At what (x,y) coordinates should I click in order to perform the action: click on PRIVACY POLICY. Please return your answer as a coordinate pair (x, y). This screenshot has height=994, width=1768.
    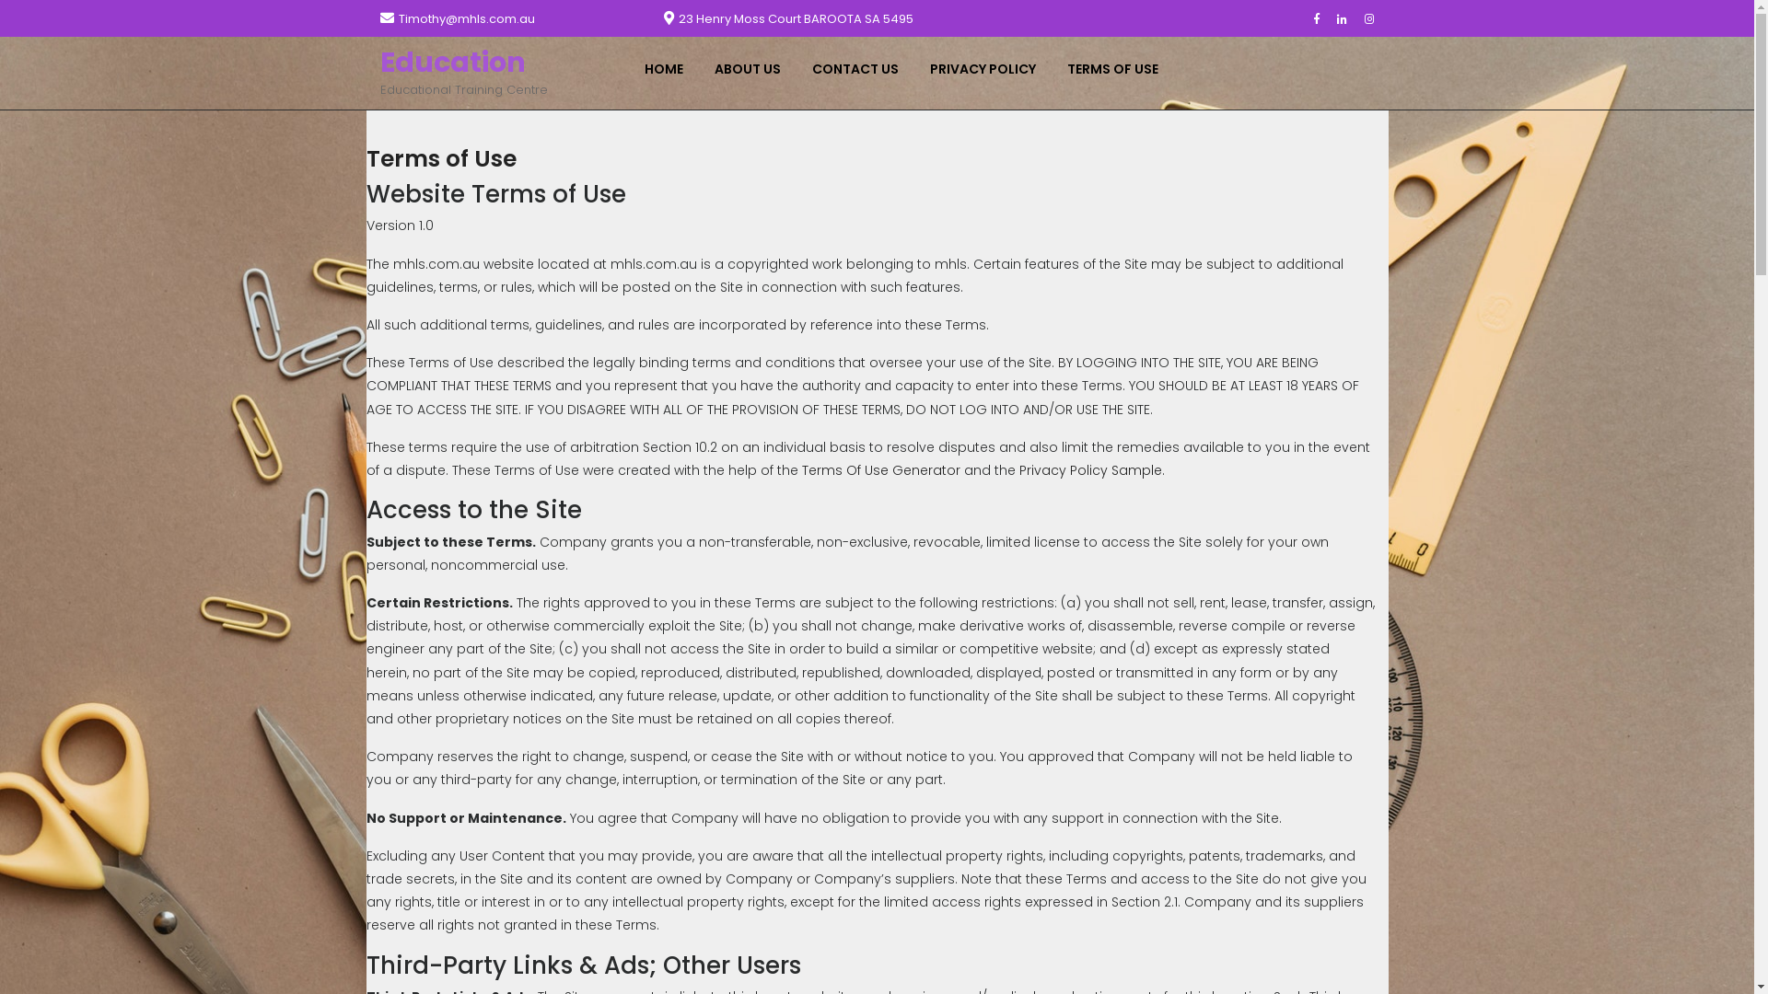
    Looking at the image, I should click on (987, 70).